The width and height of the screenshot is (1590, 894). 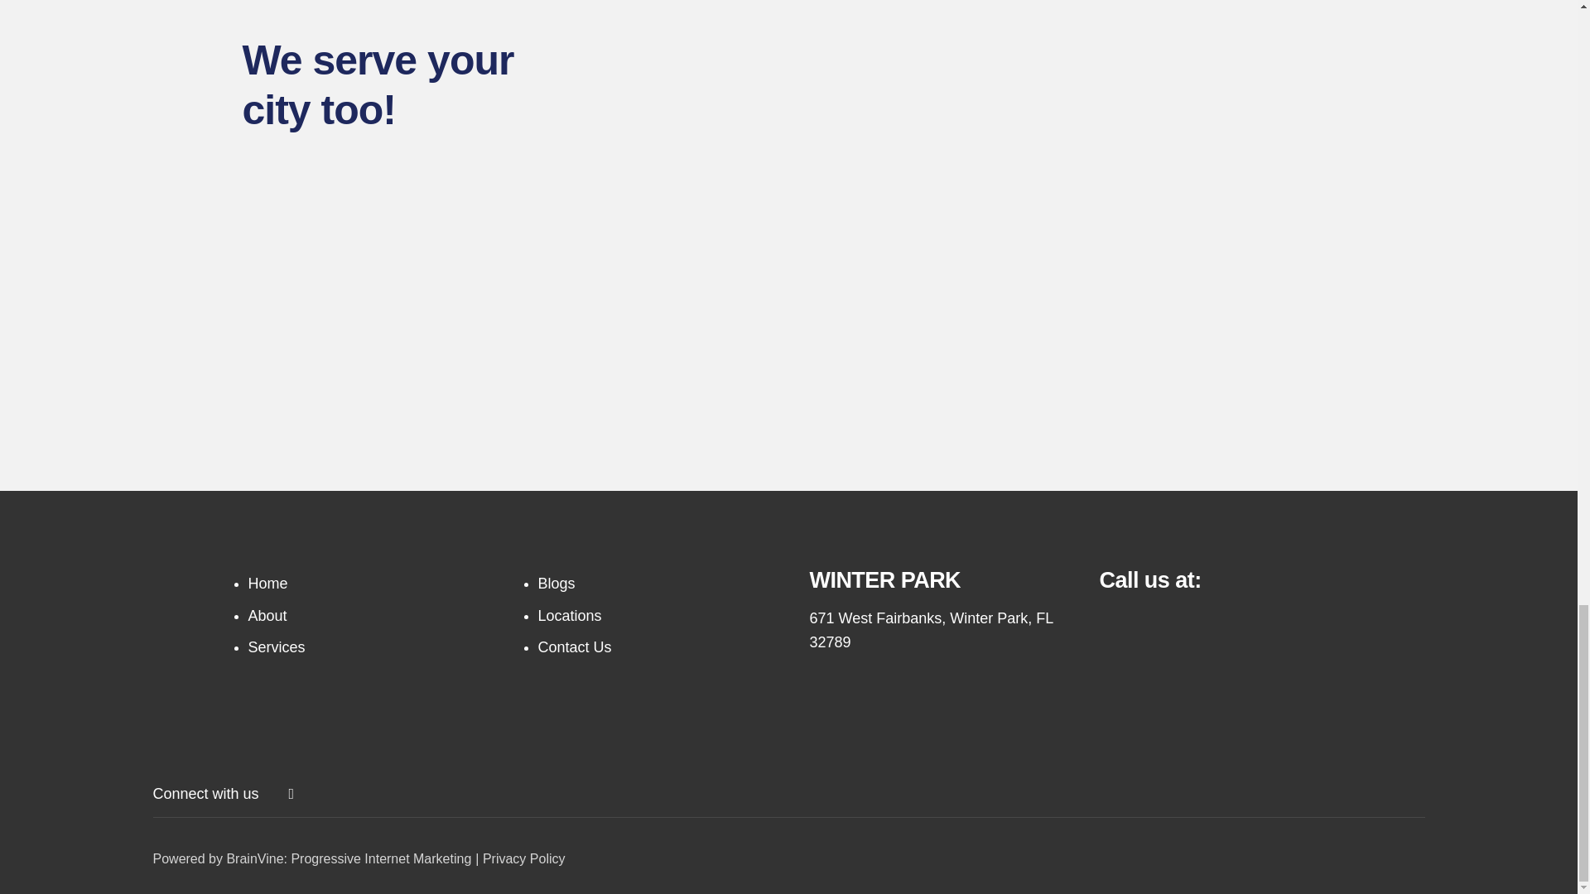 I want to click on About, so click(x=267, y=616).